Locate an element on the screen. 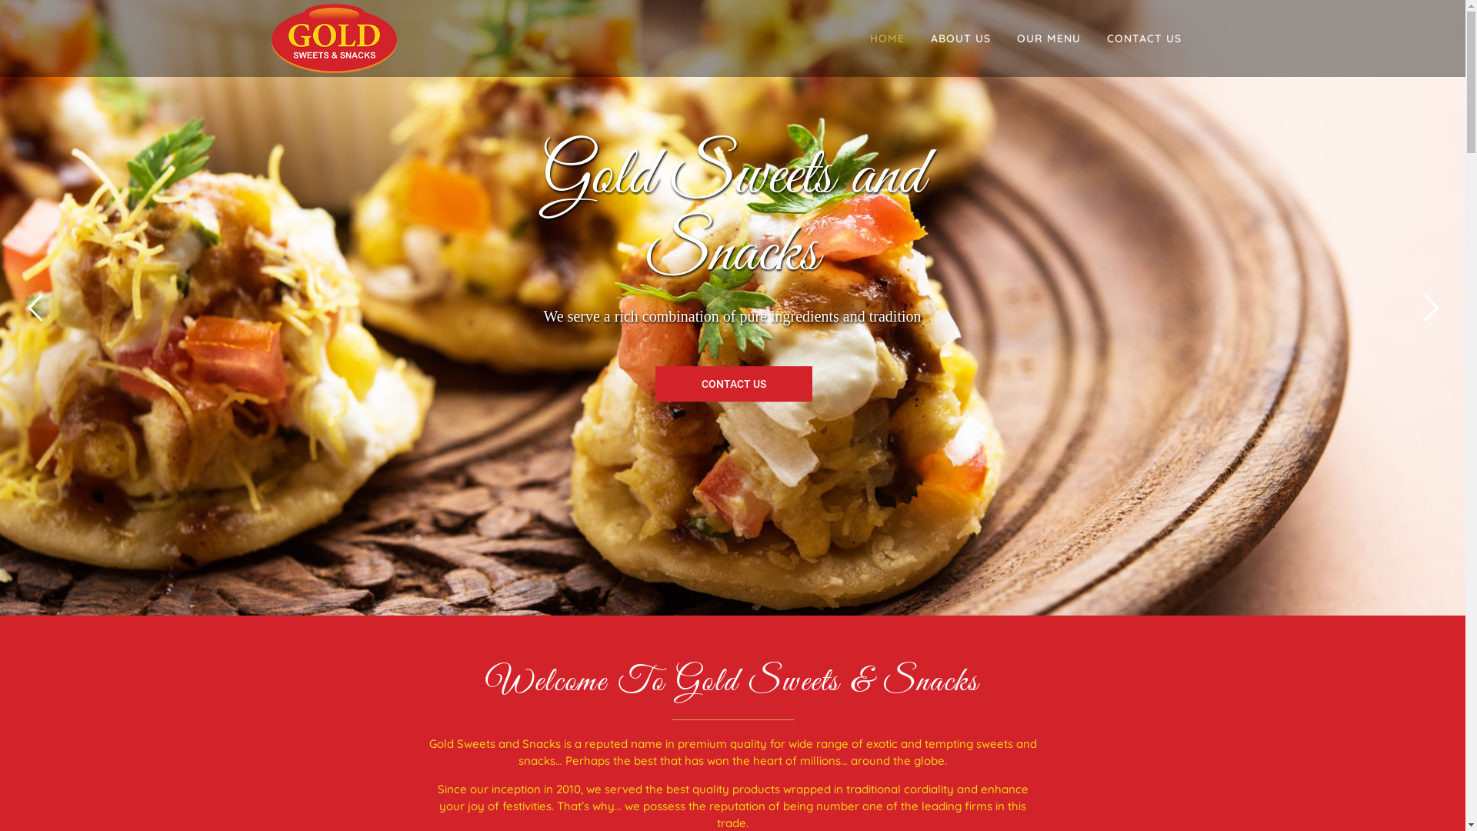  ABOUT US is located at coordinates (960, 38).